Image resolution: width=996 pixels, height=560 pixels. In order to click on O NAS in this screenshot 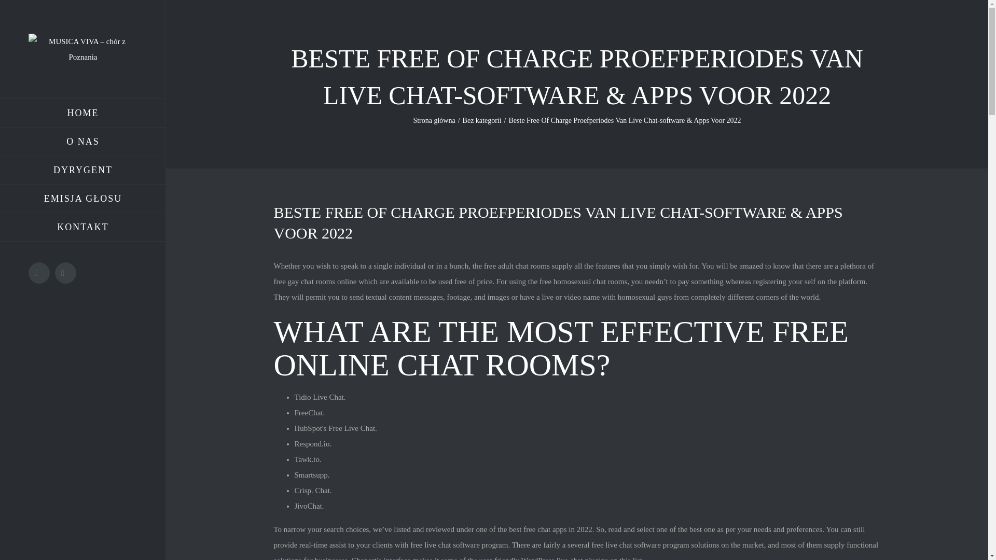, I will do `click(83, 142)`.